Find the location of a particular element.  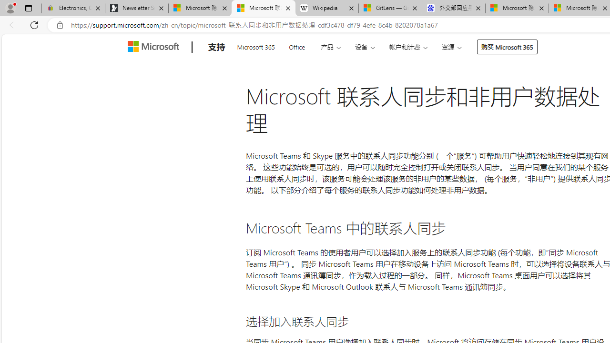

Electronics, Cars, Fashion, Collectibles & More | eBay is located at coordinates (73, 9).